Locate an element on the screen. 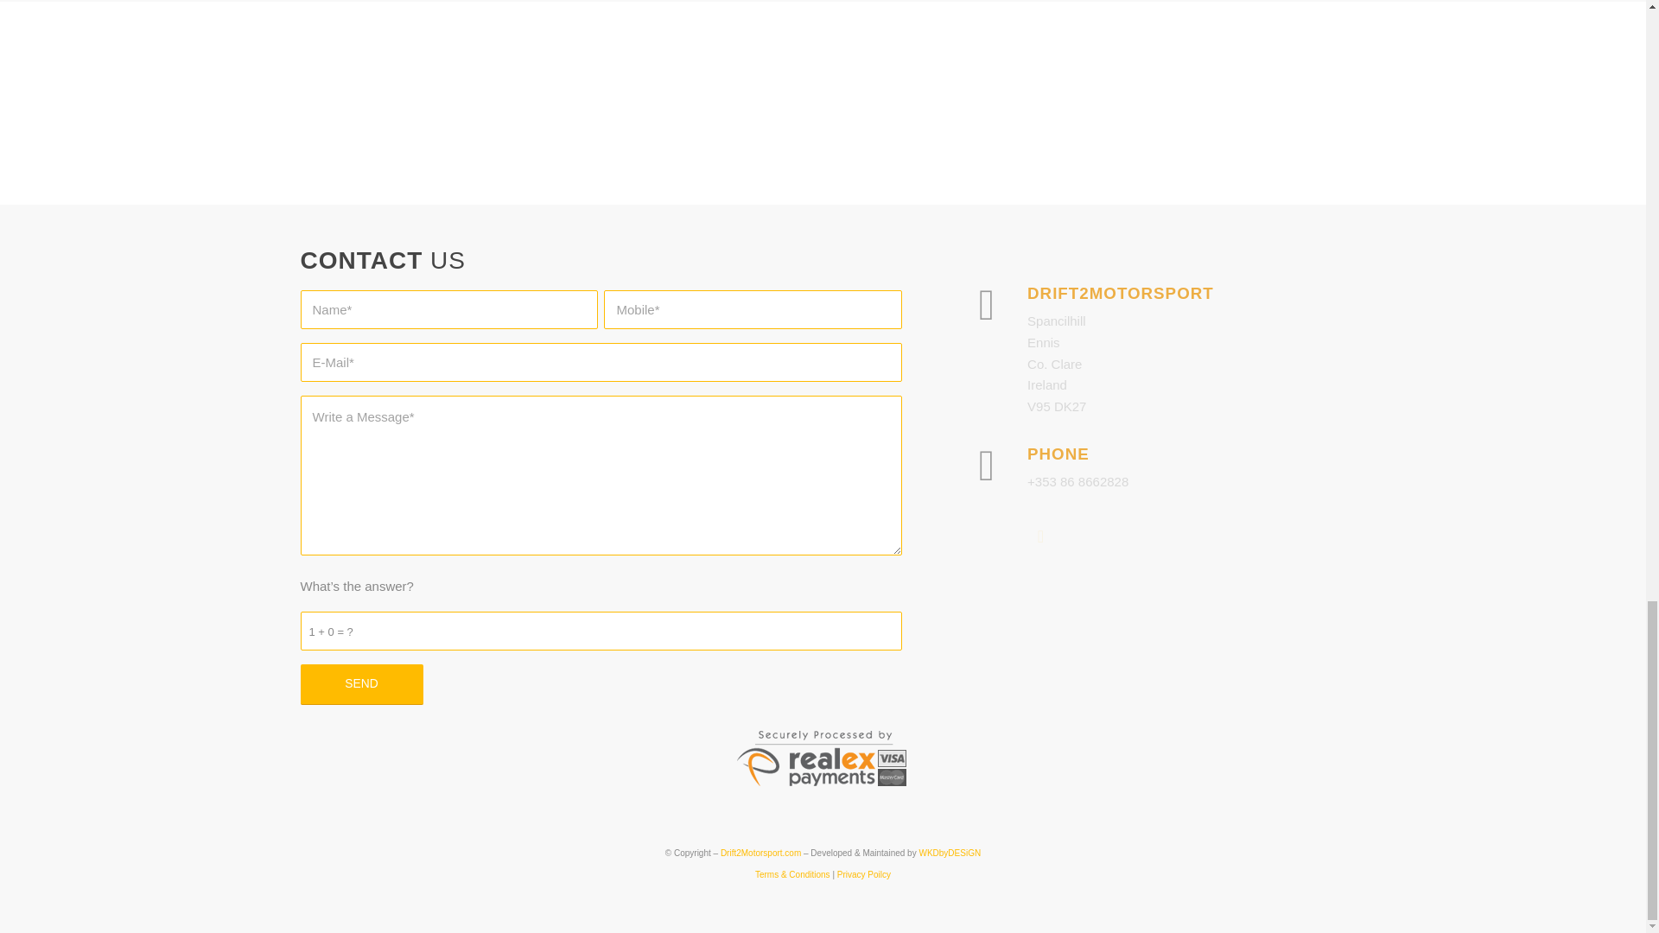  SEND is located at coordinates (361, 684).